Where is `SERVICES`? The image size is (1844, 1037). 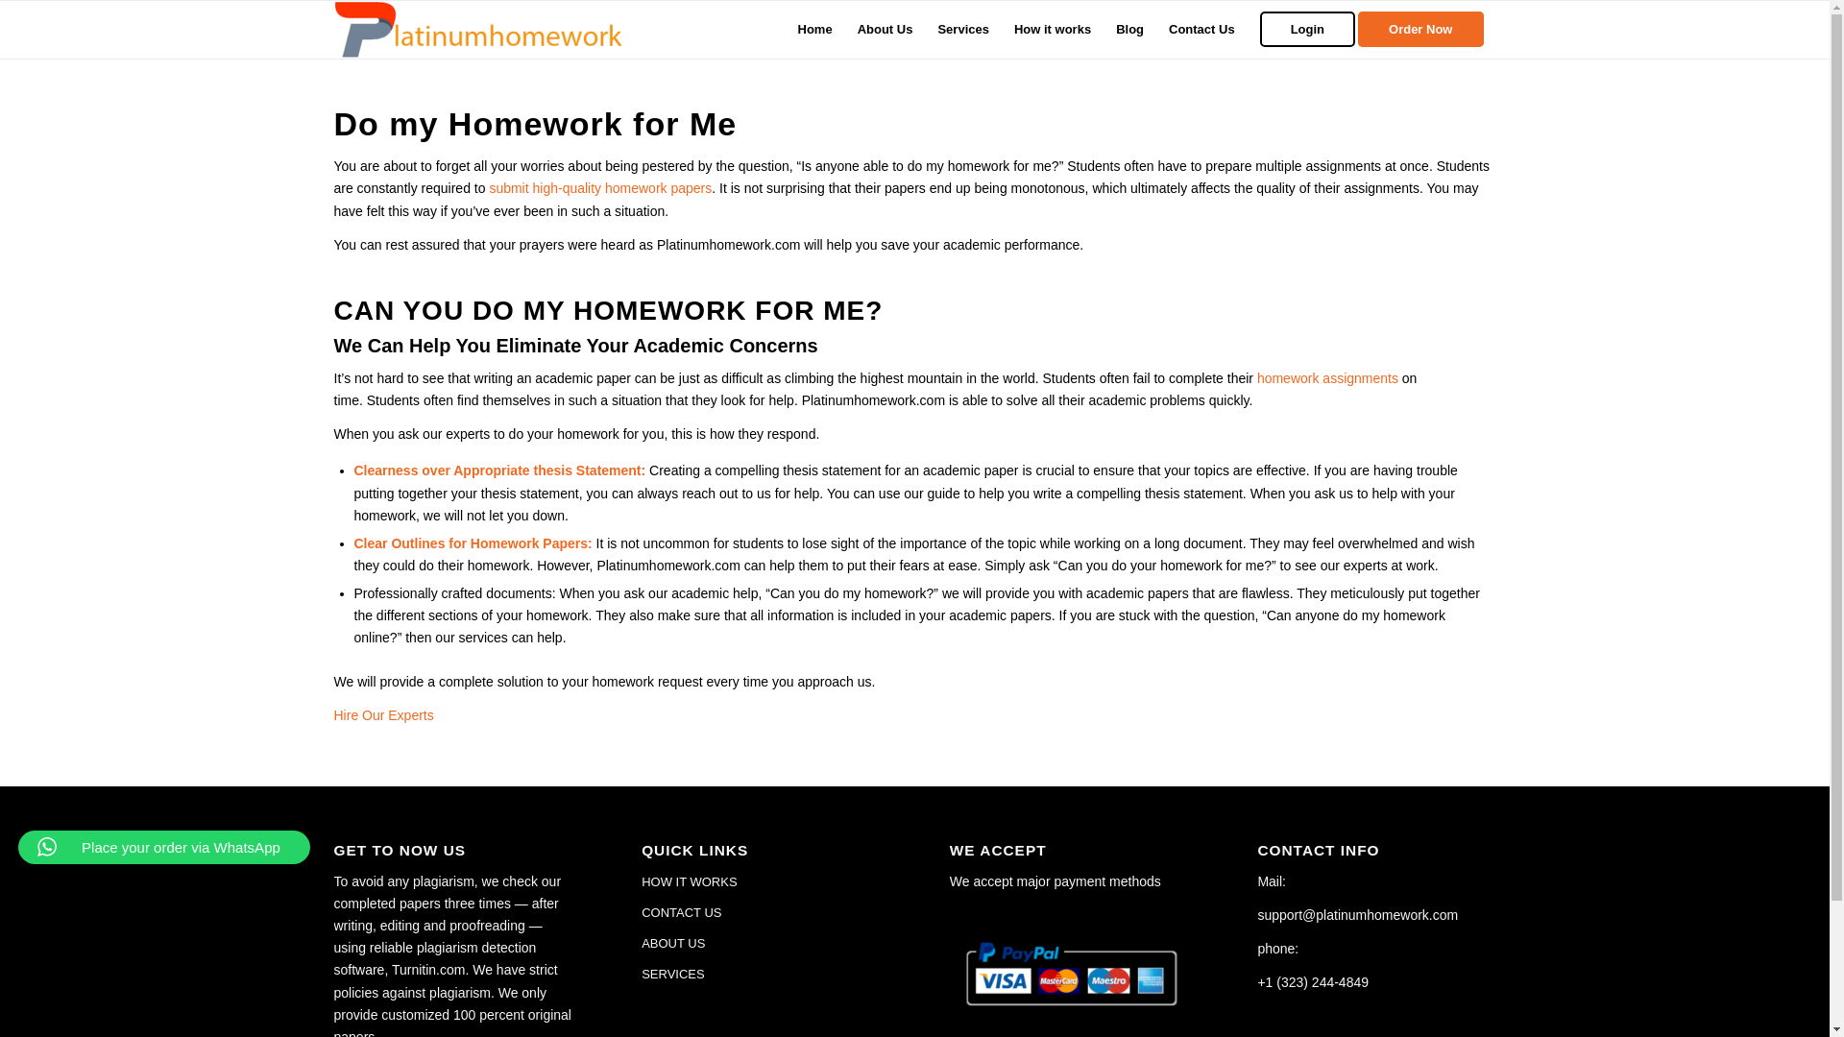
SERVICES is located at coordinates (761, 975).